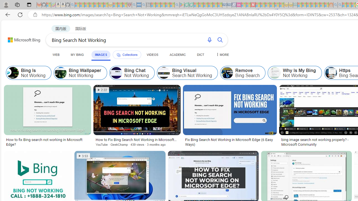  I want to click on MORE, so click(222, 54).